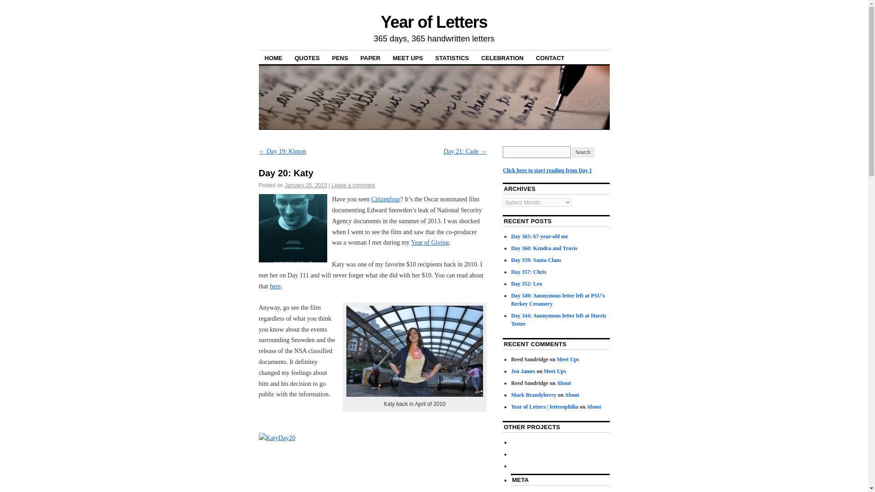 The height and width of the screenshot is (492, 875). I want to click on 8:02 am, so click(306, 185).